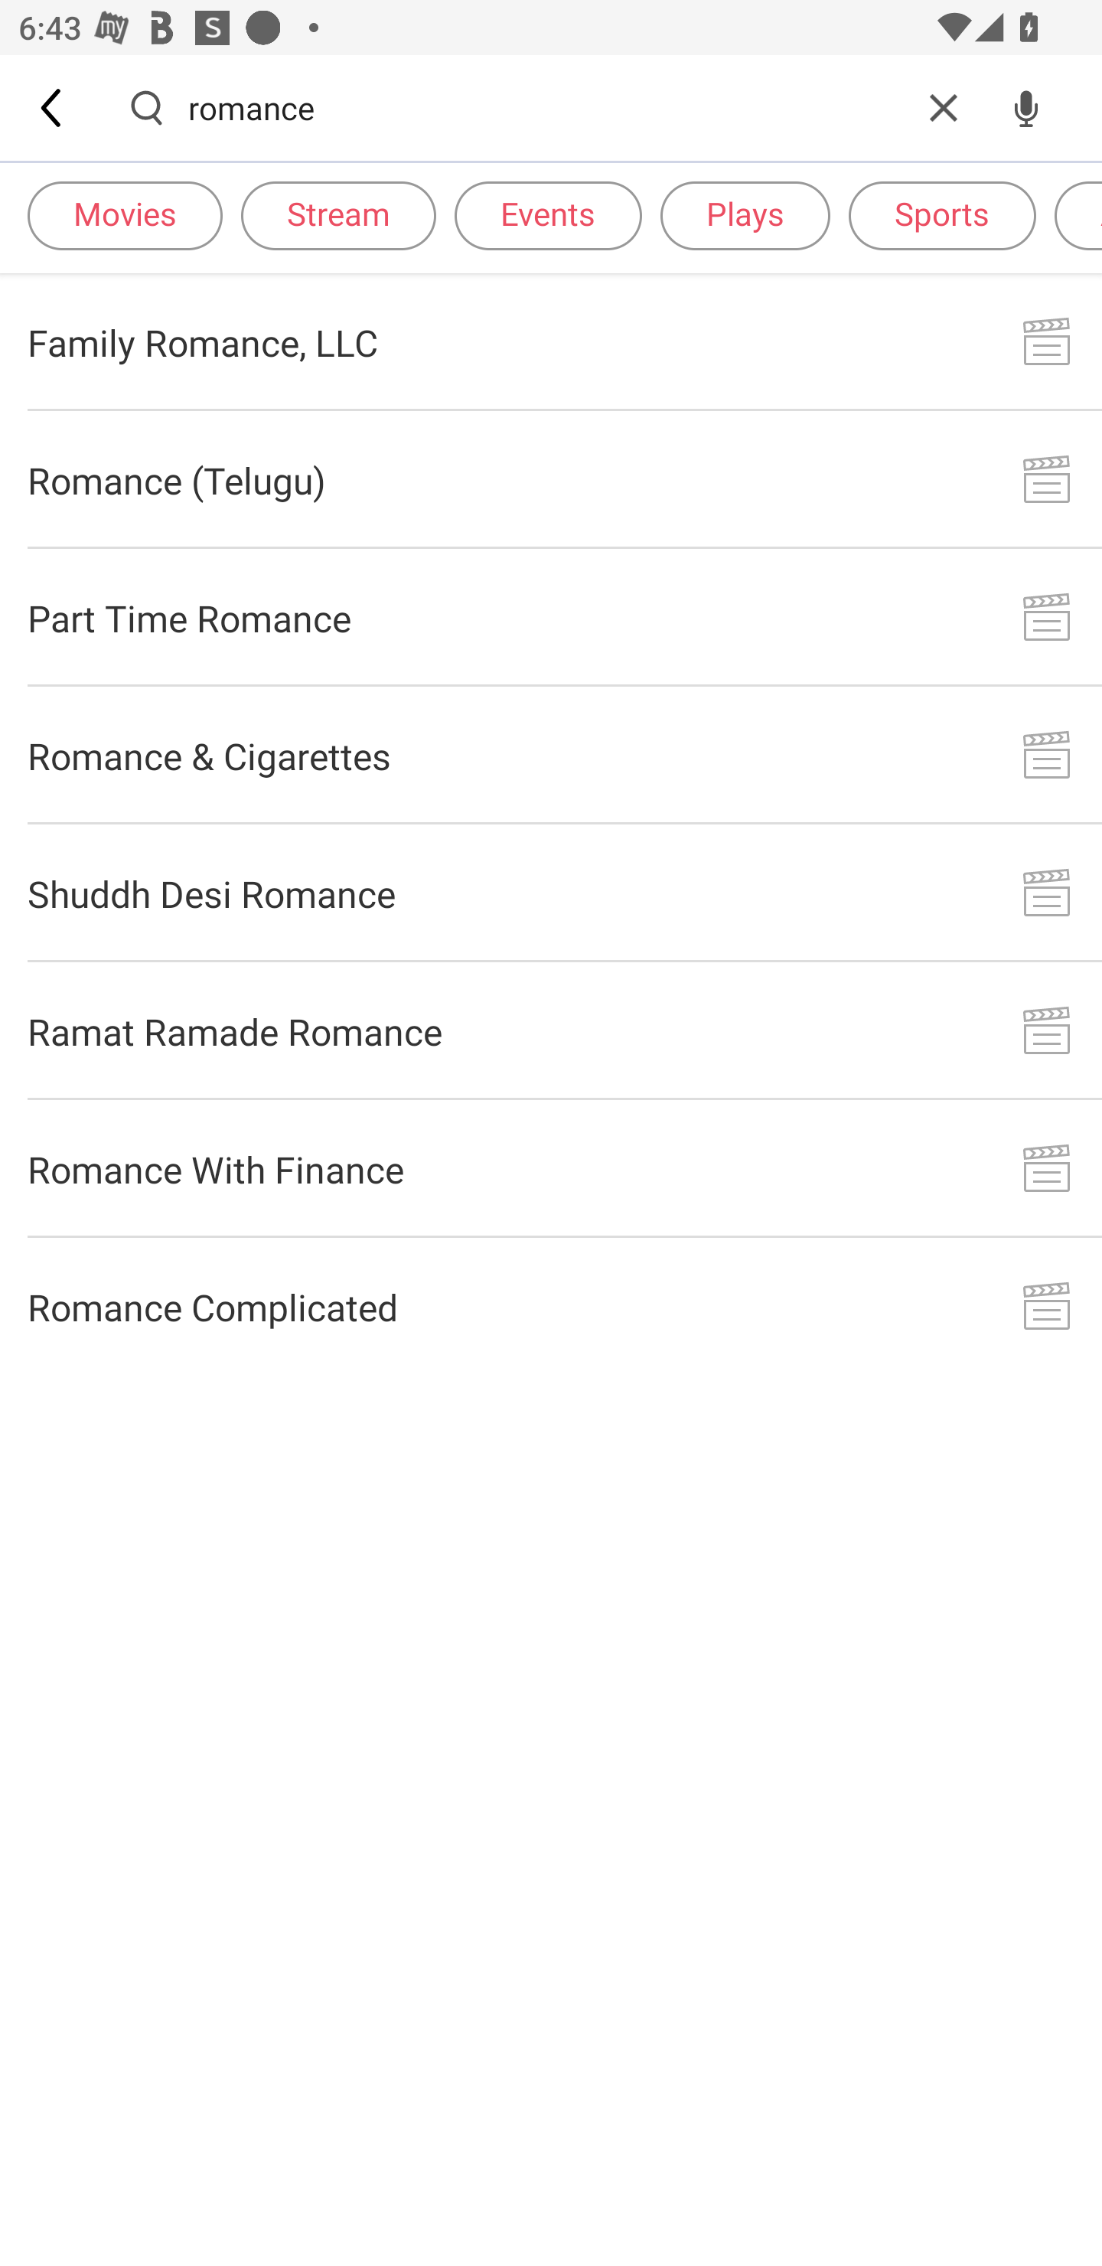 The width and height of the screenshot is (1102, 2266). Describe the element at coordinates (944, 107) in the screenshot. I see `Clear` at that location.